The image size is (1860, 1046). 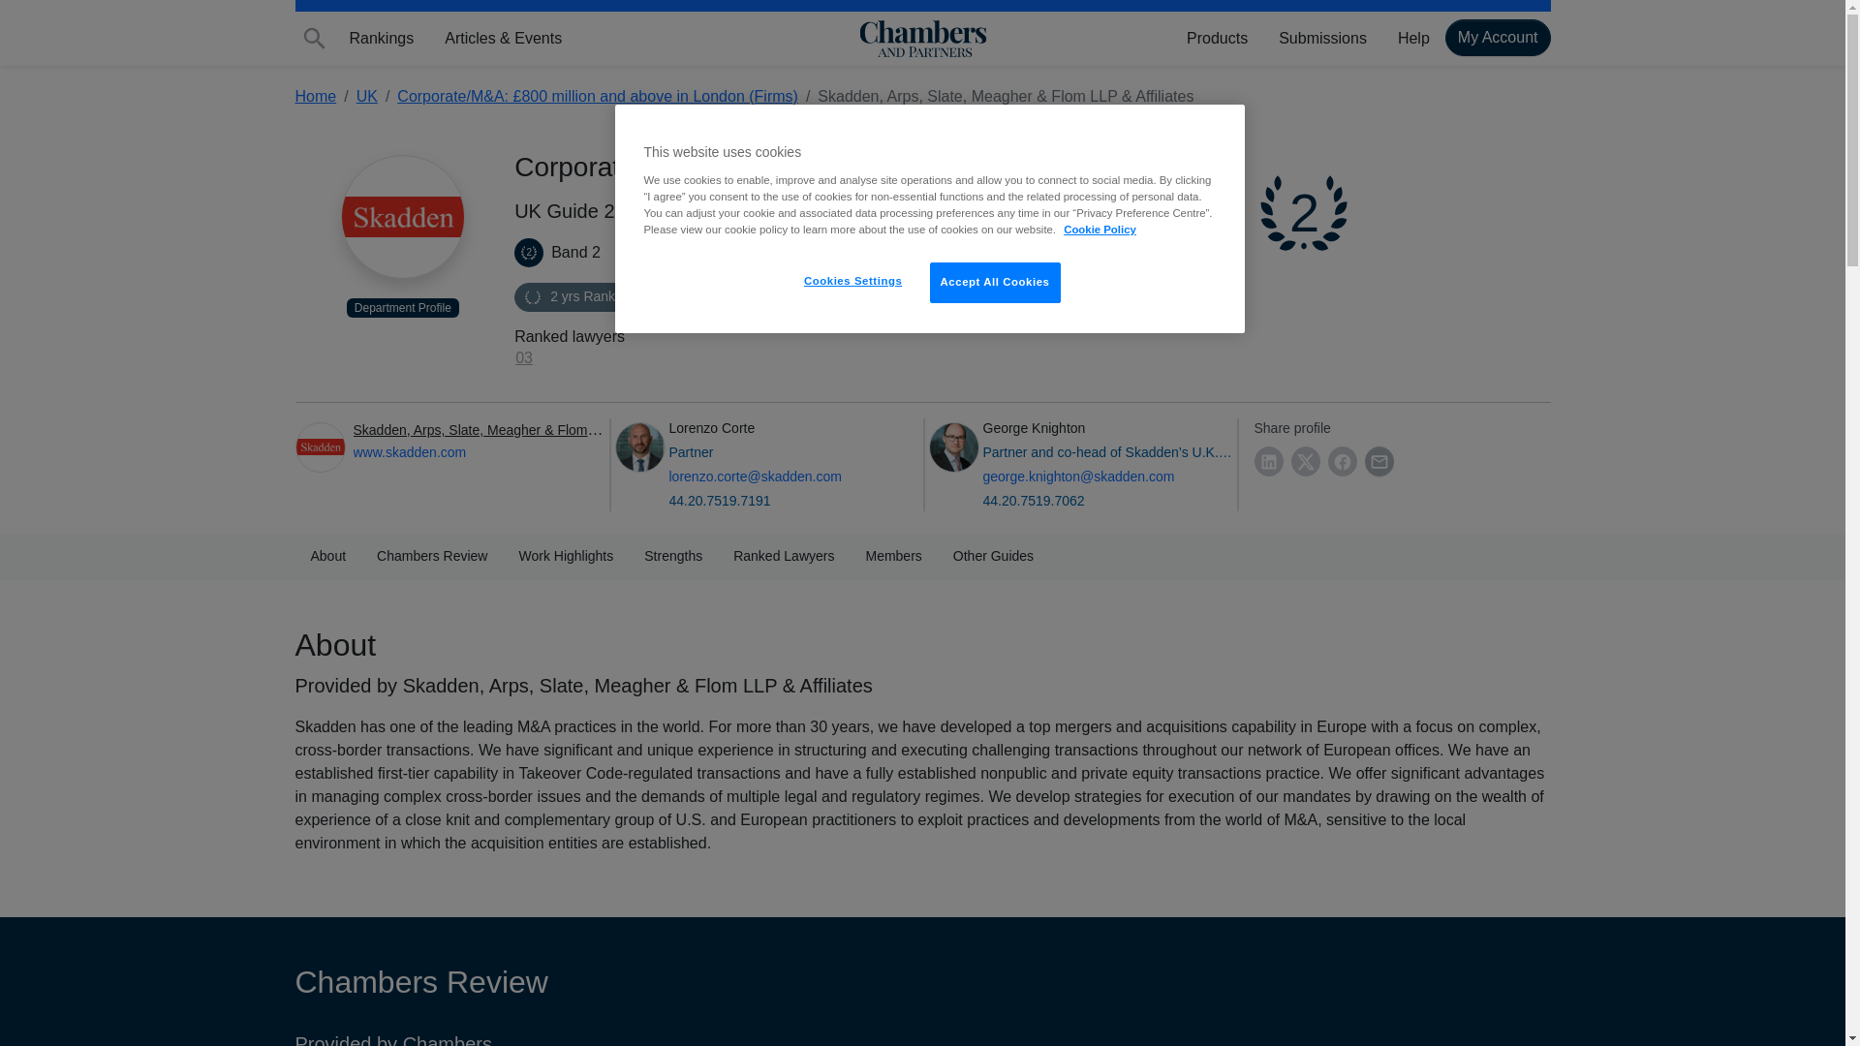 What do you see at coordinates (1217, 39) in the screenshot?
I see `Products` at bounding box center [1217, 39].